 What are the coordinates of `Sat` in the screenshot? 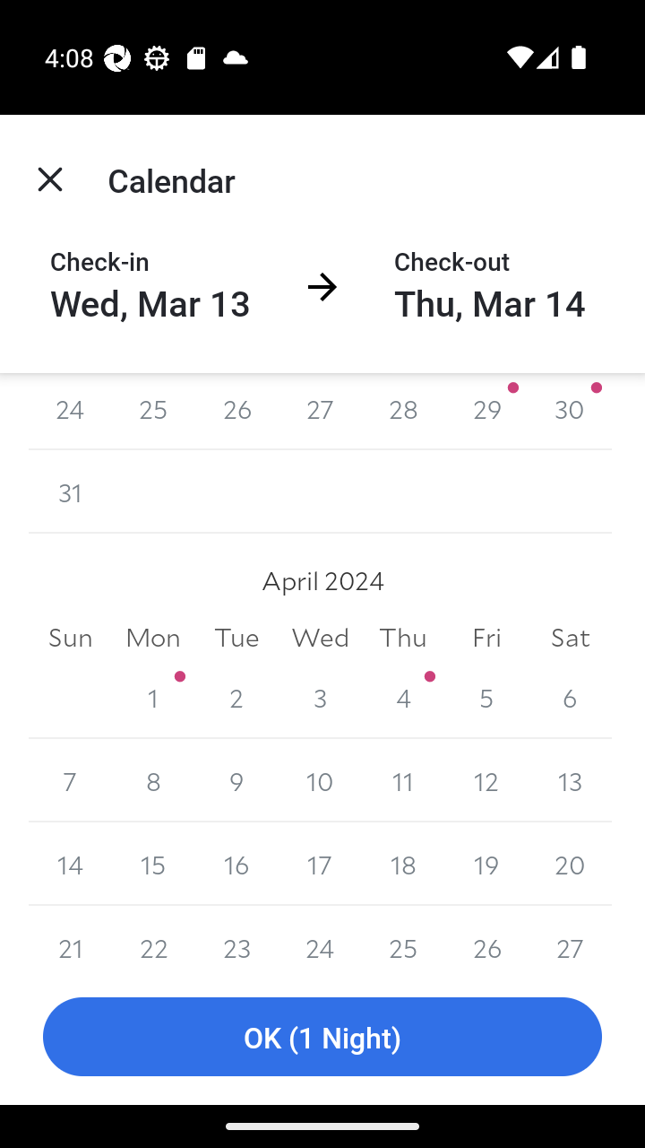 It's located at (570, 637).